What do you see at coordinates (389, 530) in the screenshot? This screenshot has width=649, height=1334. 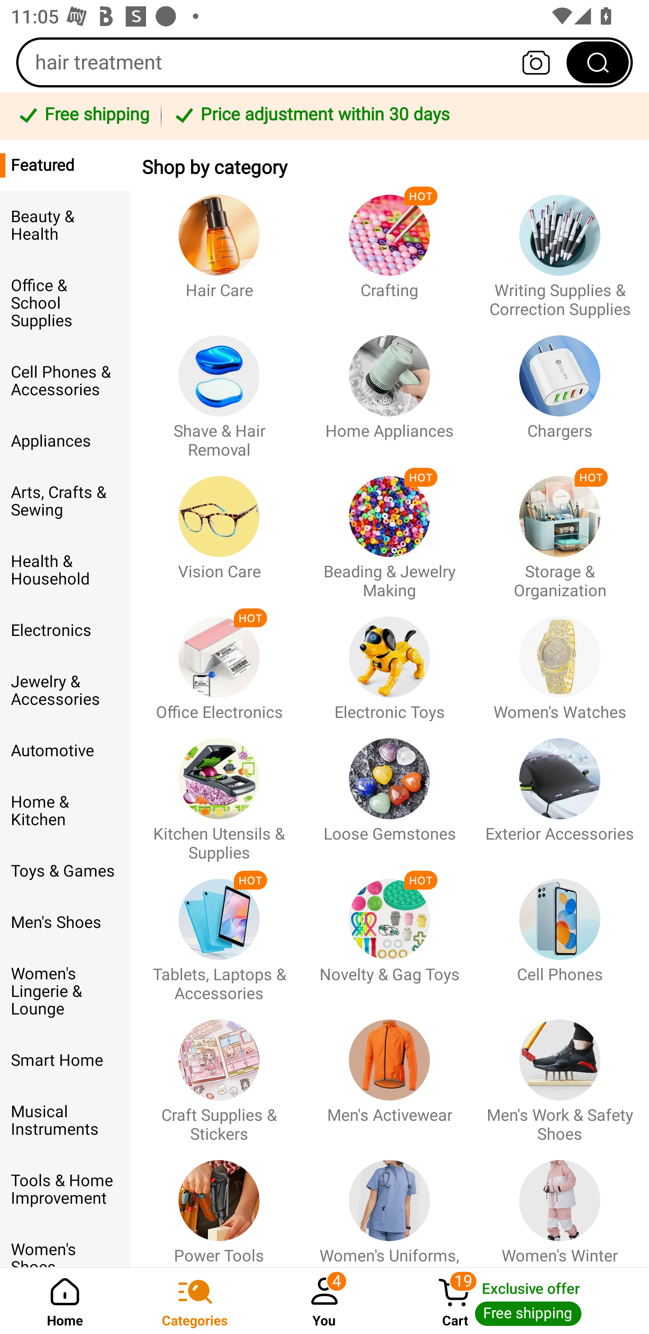 I see `Beading & Jewelry Making` at bounding box center [389, 530].